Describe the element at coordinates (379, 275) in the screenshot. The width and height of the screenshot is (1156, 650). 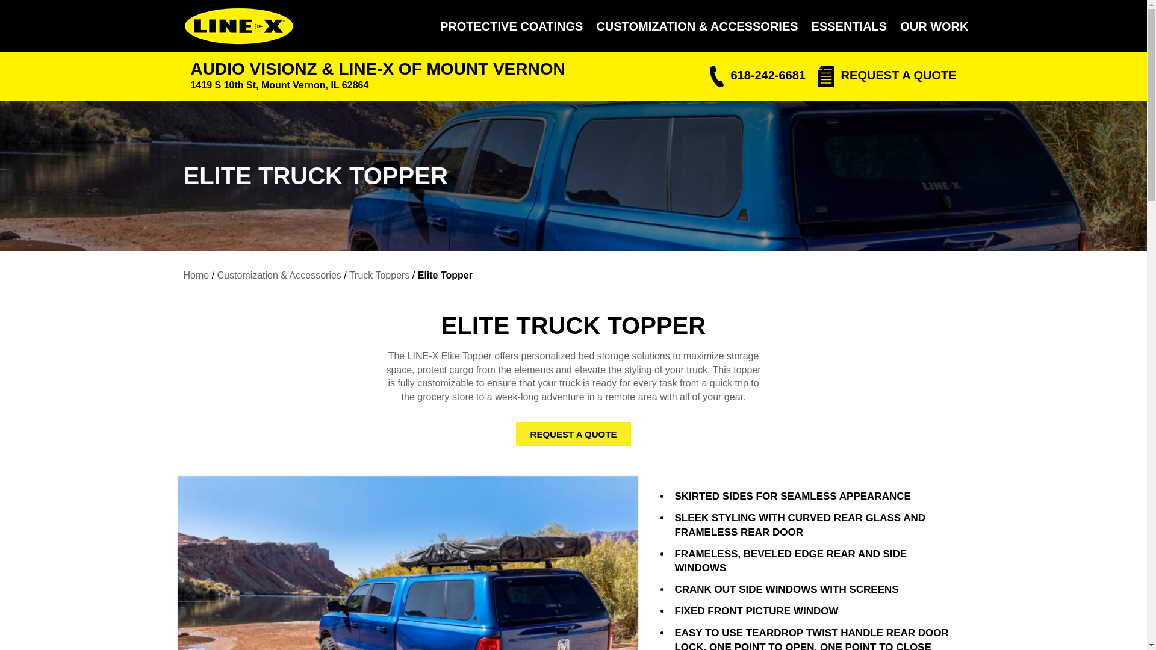
I see `Truck Toppers` at that location.